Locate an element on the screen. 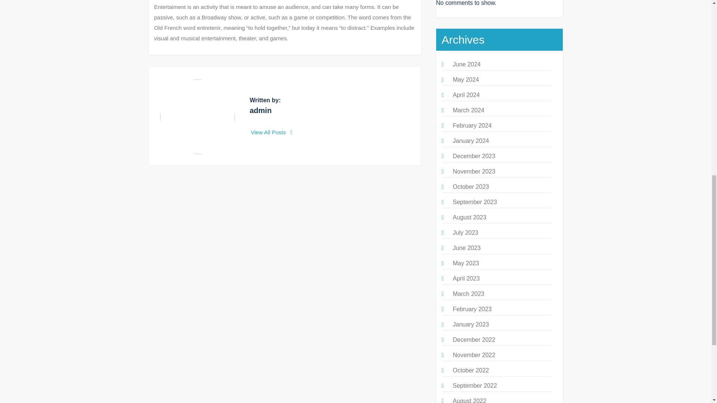 Image resolution: width=717 pixels, height=403 pixels. February 2023 is located at coordinates (472, 309).